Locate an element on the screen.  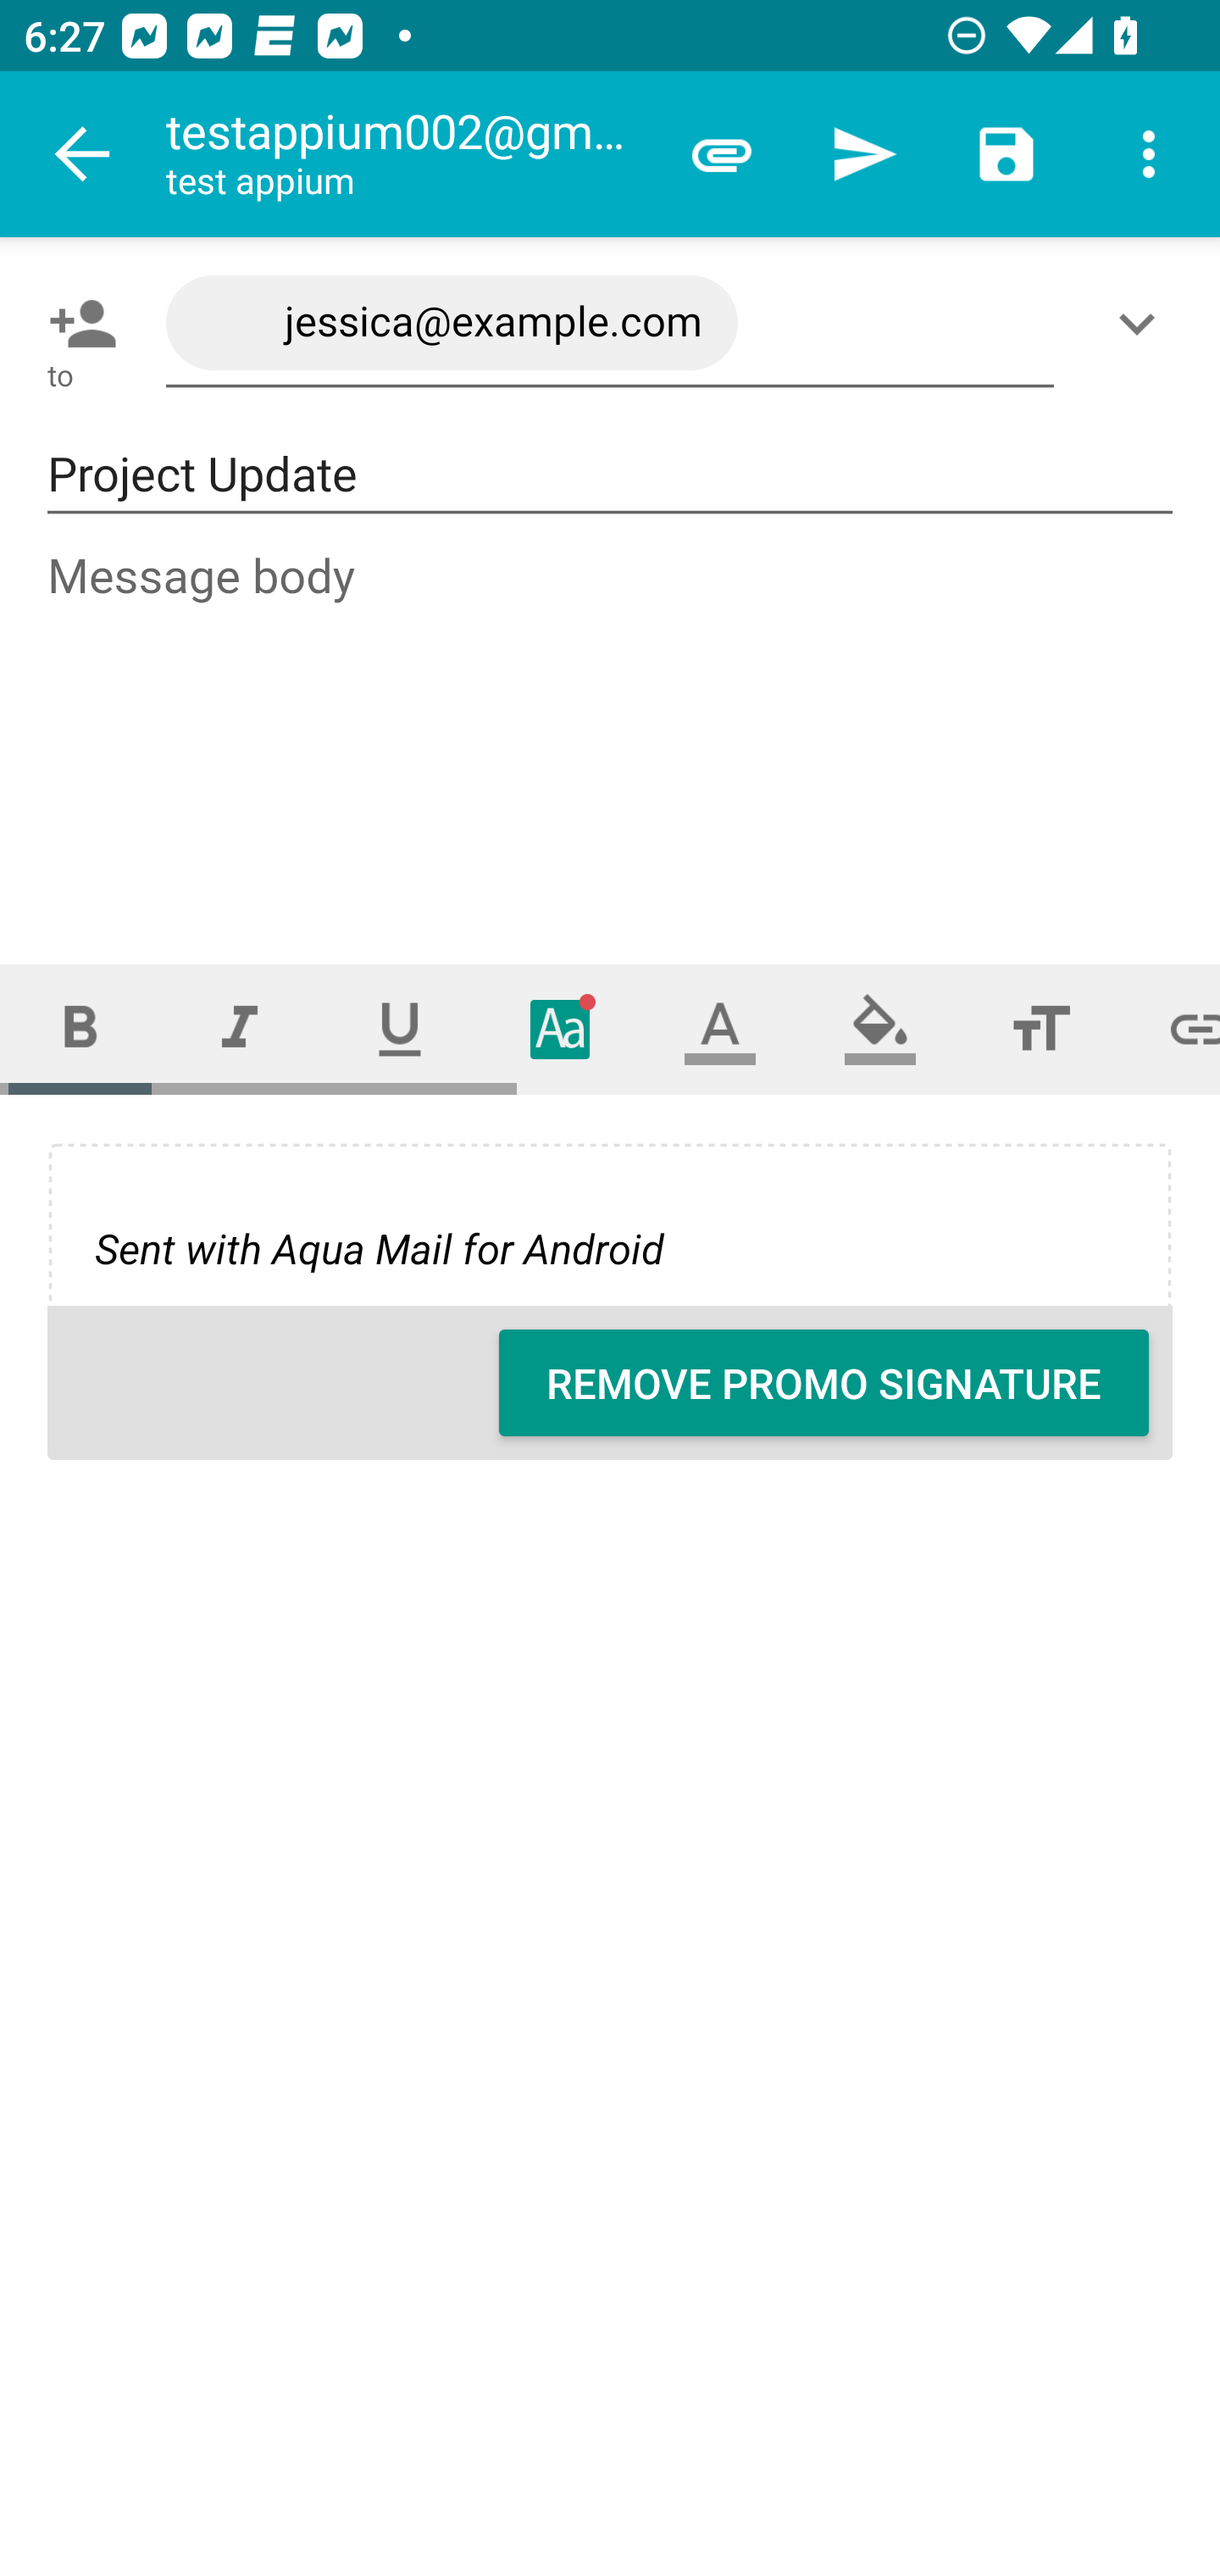
Pick contact: To is located at coordinates (76, 323).